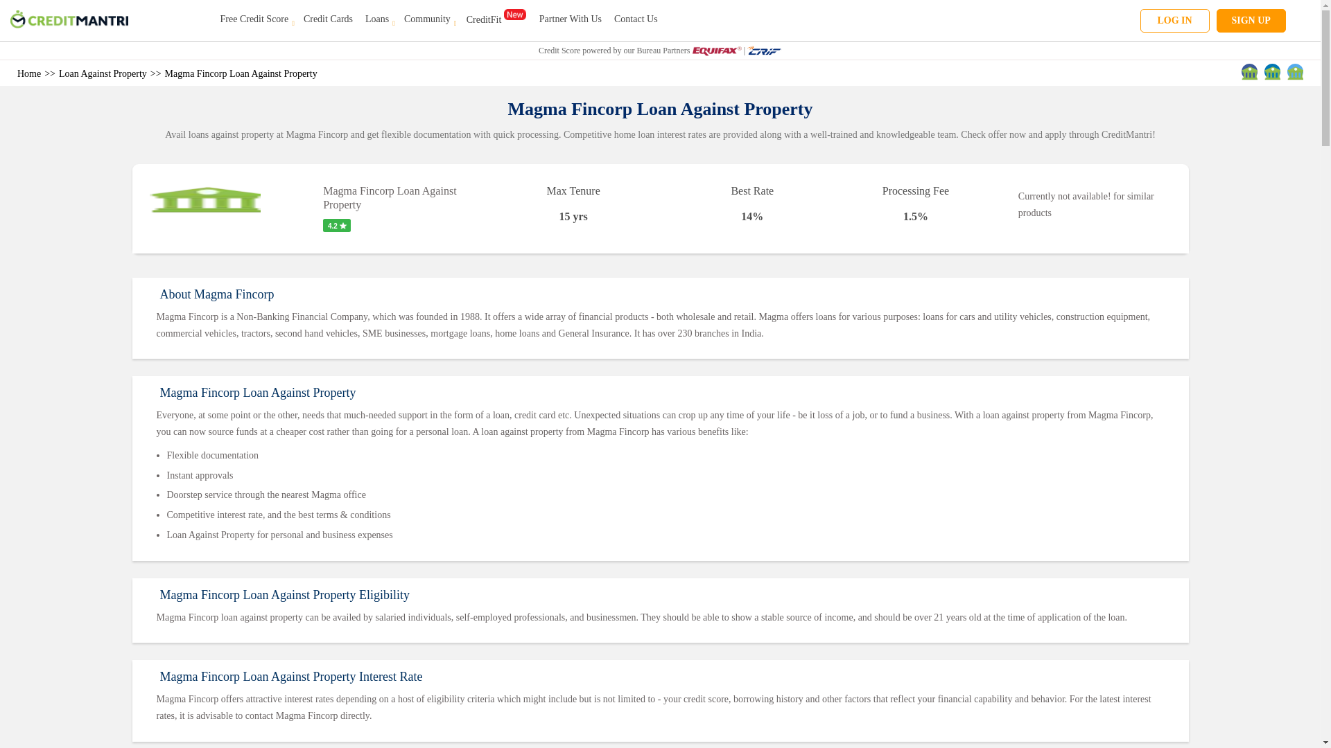  I want to click on Share this page on Facebook, so click(1249, 71).